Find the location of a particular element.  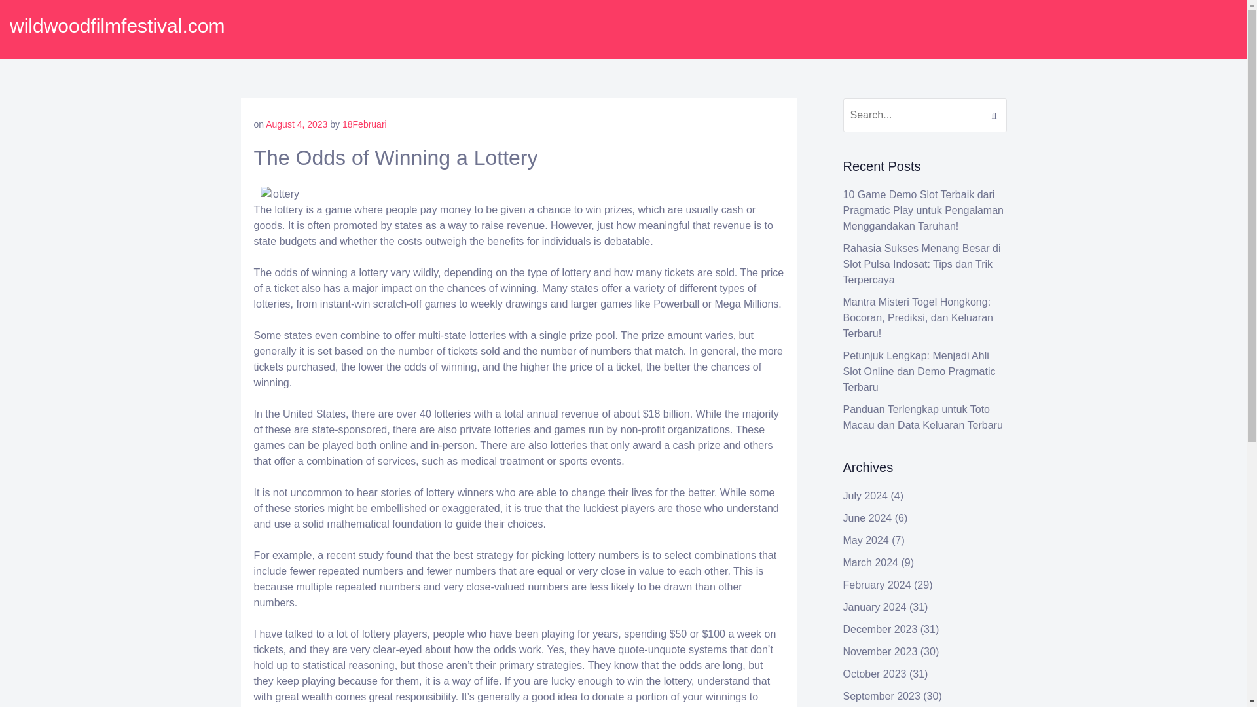

July 2024 is located at coordinates (865, 496).